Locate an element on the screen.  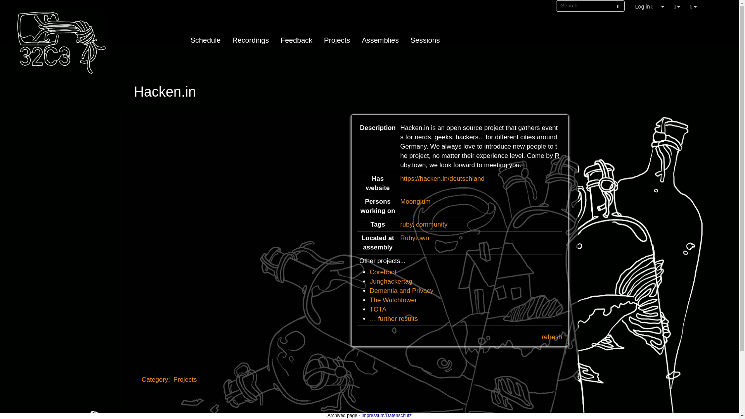
Rubytown is located at coordinates (414, 238).